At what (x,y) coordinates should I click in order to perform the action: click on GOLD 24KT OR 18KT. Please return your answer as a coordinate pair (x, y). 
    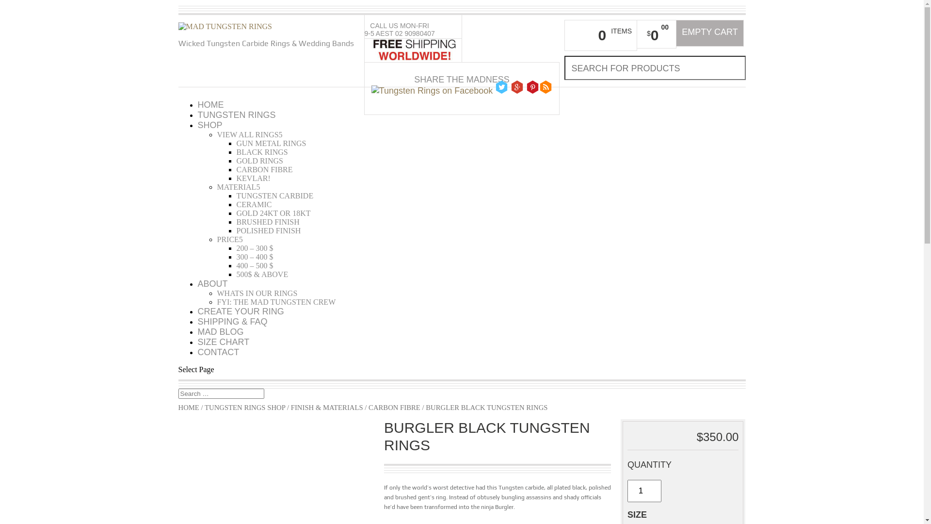
    Looking at the image, I should click on (273, 213).